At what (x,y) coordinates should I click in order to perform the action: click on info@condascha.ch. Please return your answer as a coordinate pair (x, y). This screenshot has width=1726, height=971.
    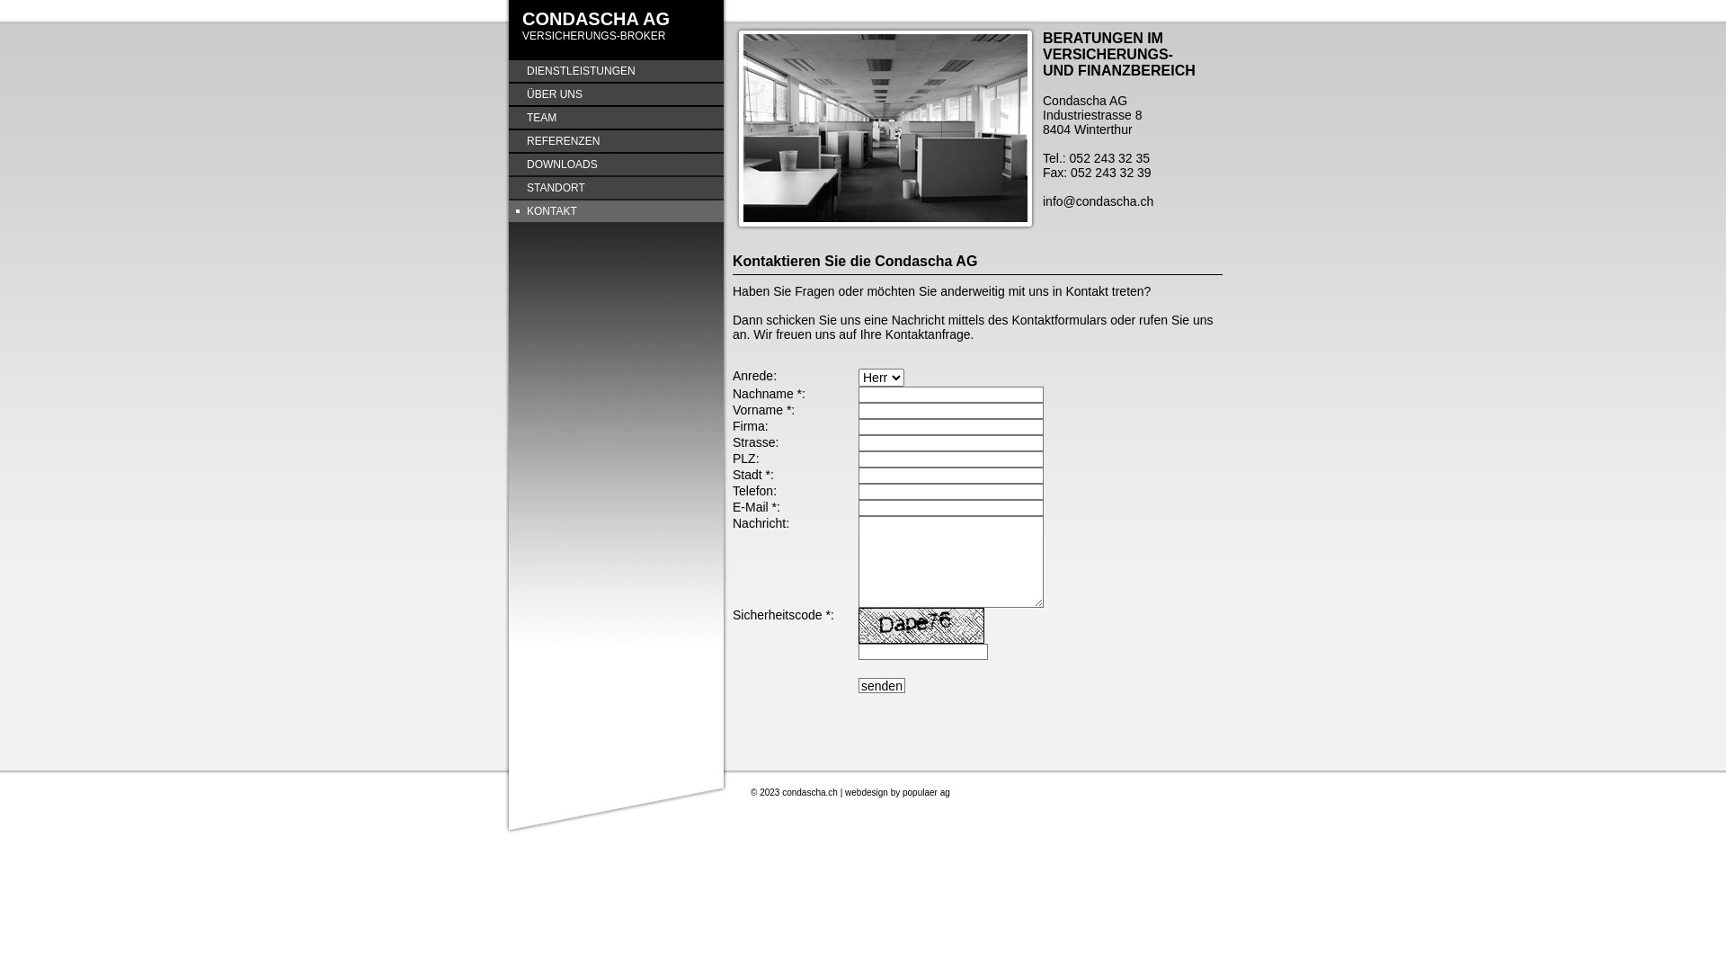
    Looking at the image, I should click on (1099, 201).